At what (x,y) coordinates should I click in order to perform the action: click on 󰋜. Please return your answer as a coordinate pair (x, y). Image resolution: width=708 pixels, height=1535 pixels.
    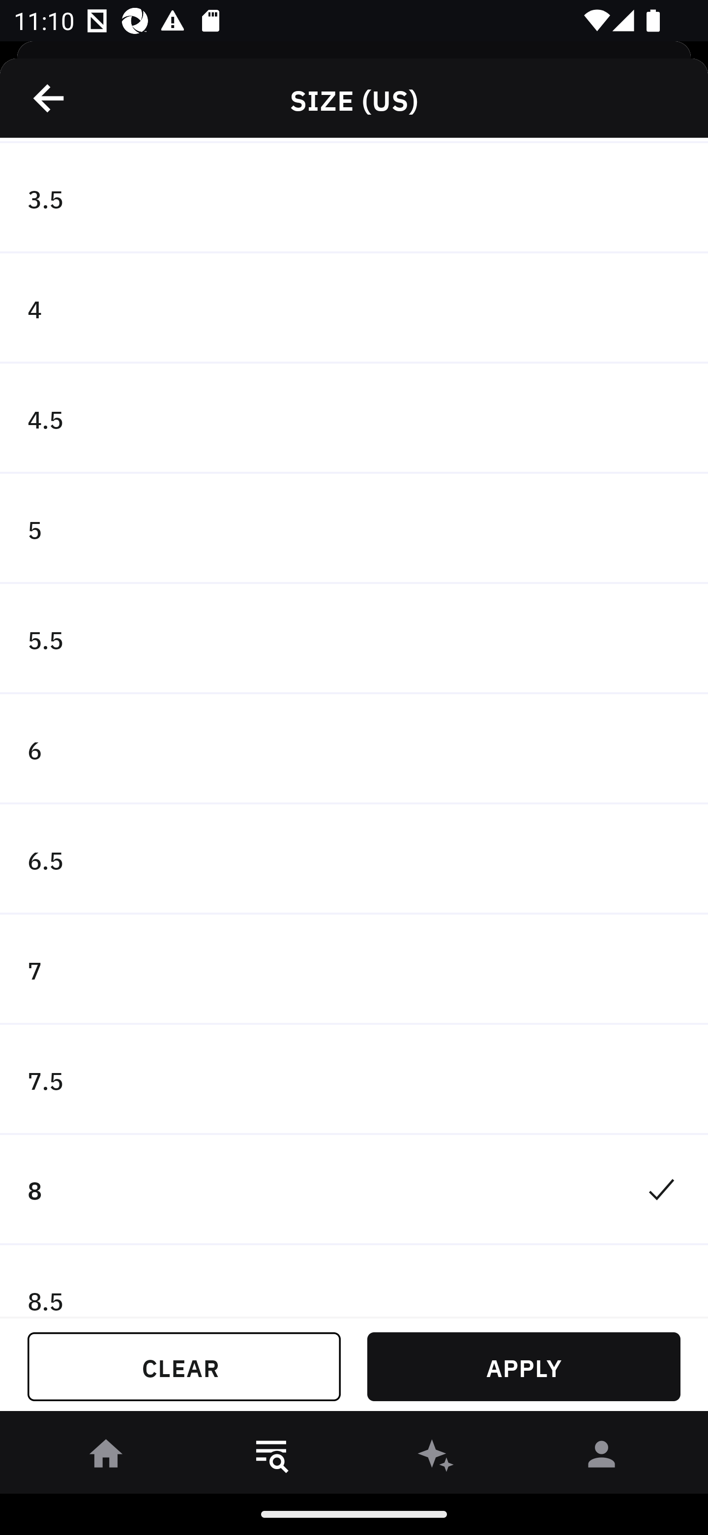
    Looking at the image, I should click on (106, 1457).